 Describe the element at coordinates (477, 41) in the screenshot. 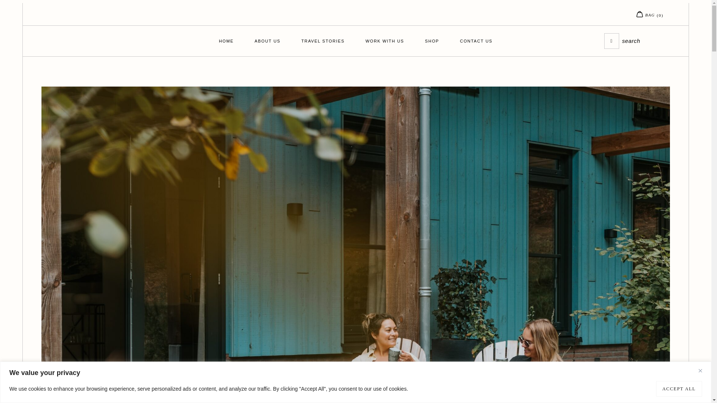

I see `CONTACT US` at that location.